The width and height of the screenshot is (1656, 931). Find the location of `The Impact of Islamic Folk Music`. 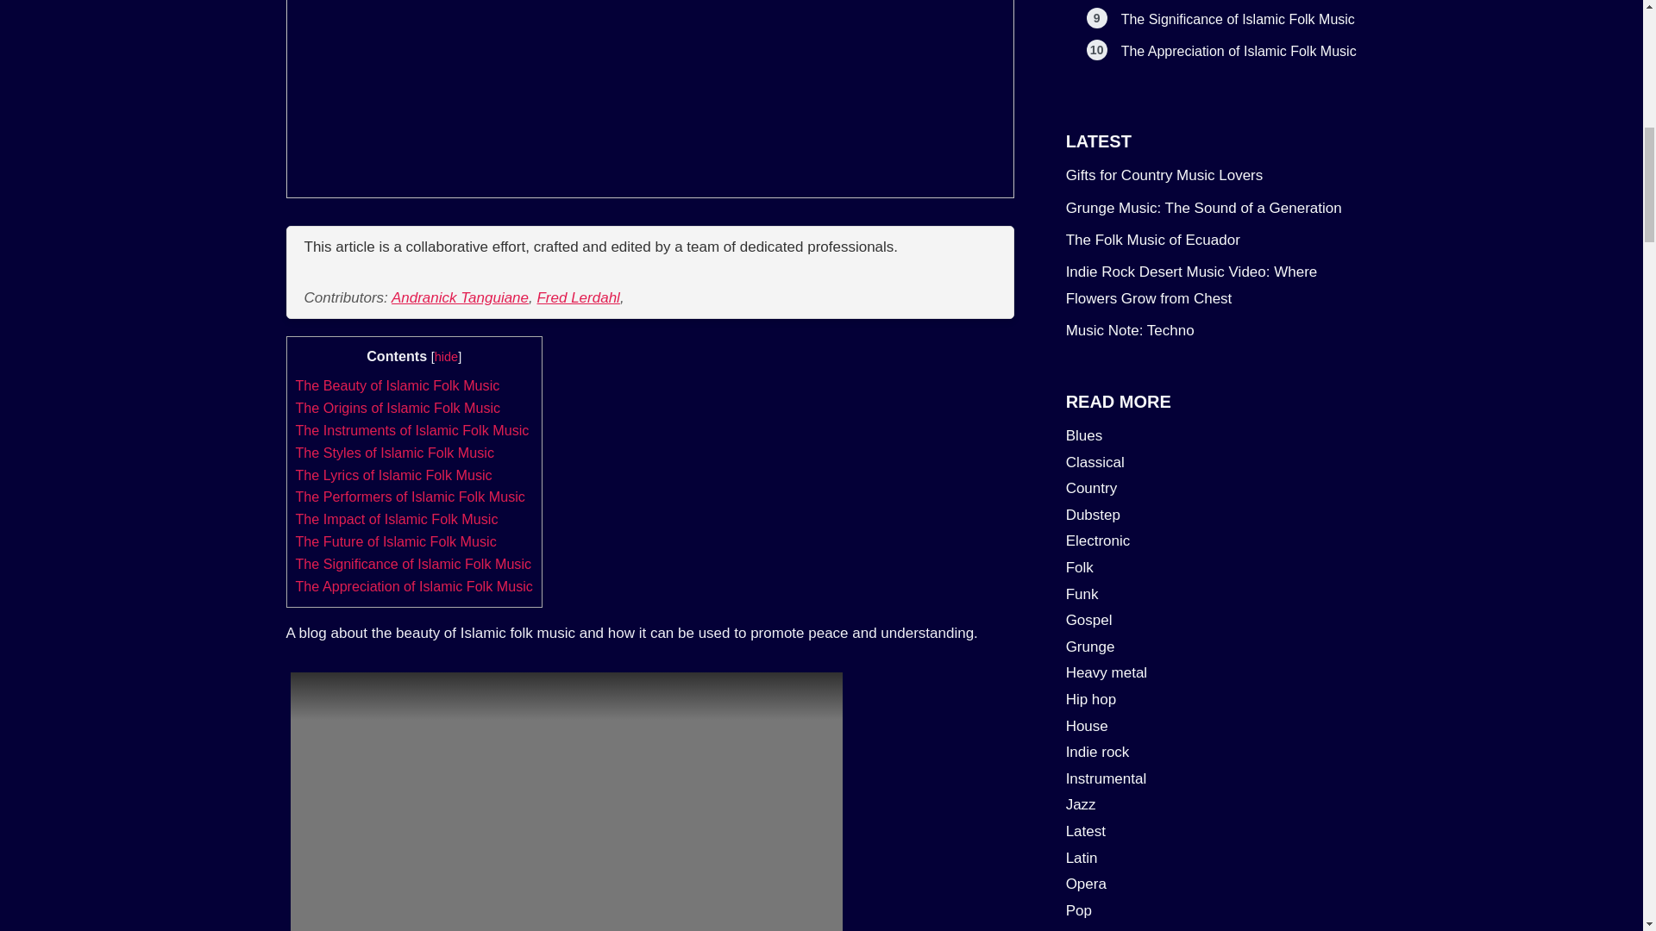

The Impact of Islamic Folk Music is located at coordinates (396, 519).